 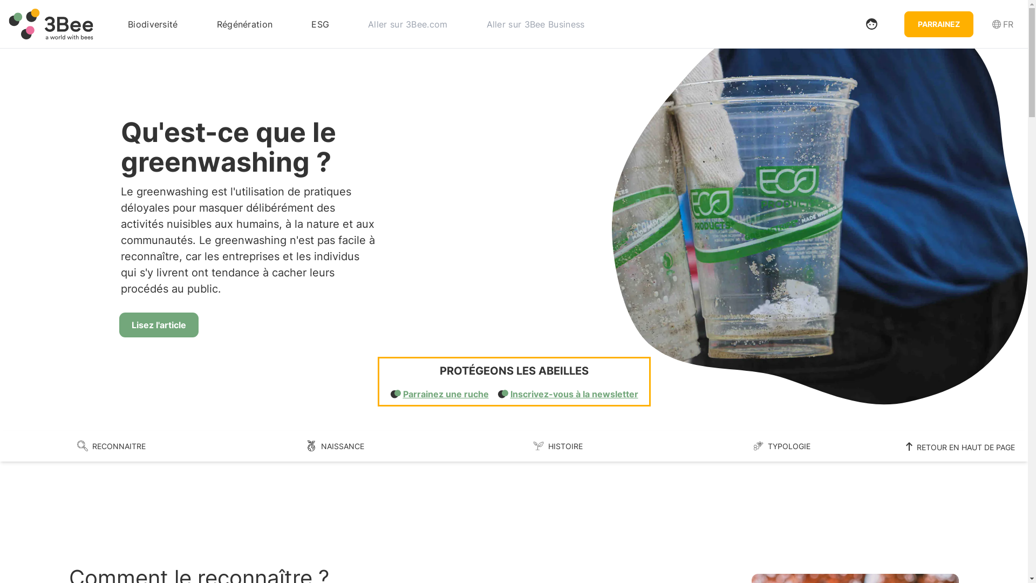 What do you see at coordinates (781, 446) in the screenshot?
I see `TYPOLOGIE` at bounding box center [781, 446].